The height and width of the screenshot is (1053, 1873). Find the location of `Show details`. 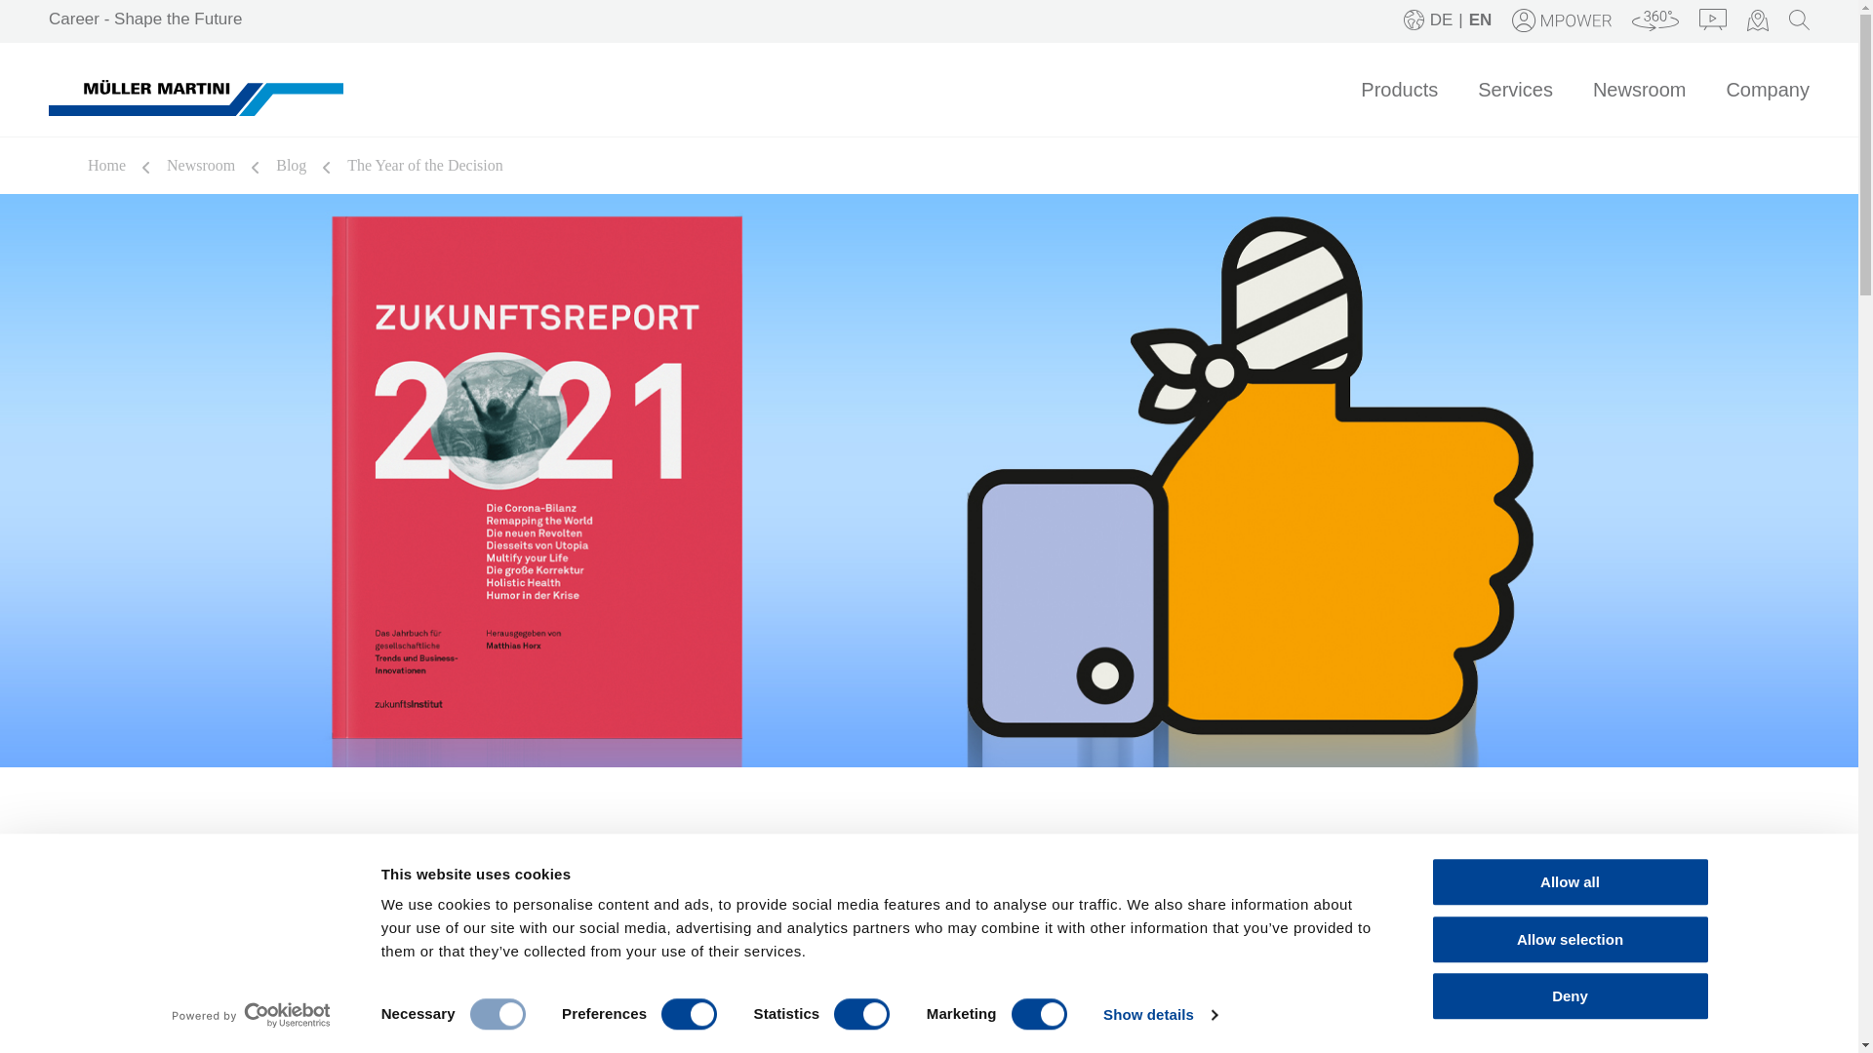

Show details is located at coordinates (1159, 1015).